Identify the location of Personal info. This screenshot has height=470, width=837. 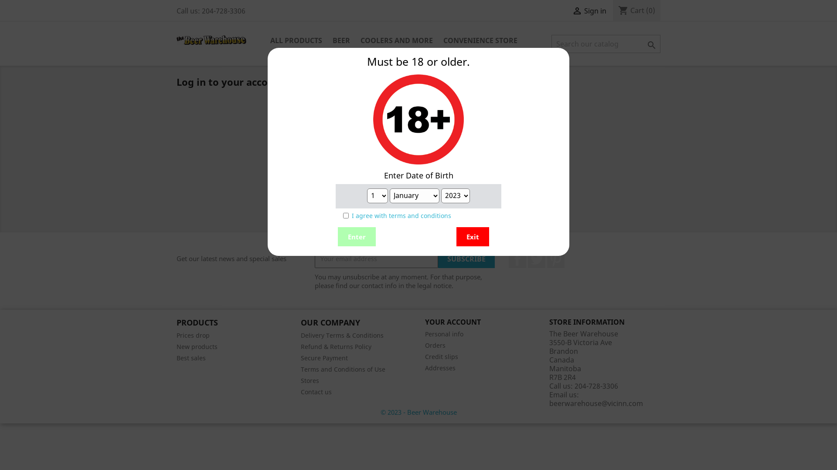
(444, 334).